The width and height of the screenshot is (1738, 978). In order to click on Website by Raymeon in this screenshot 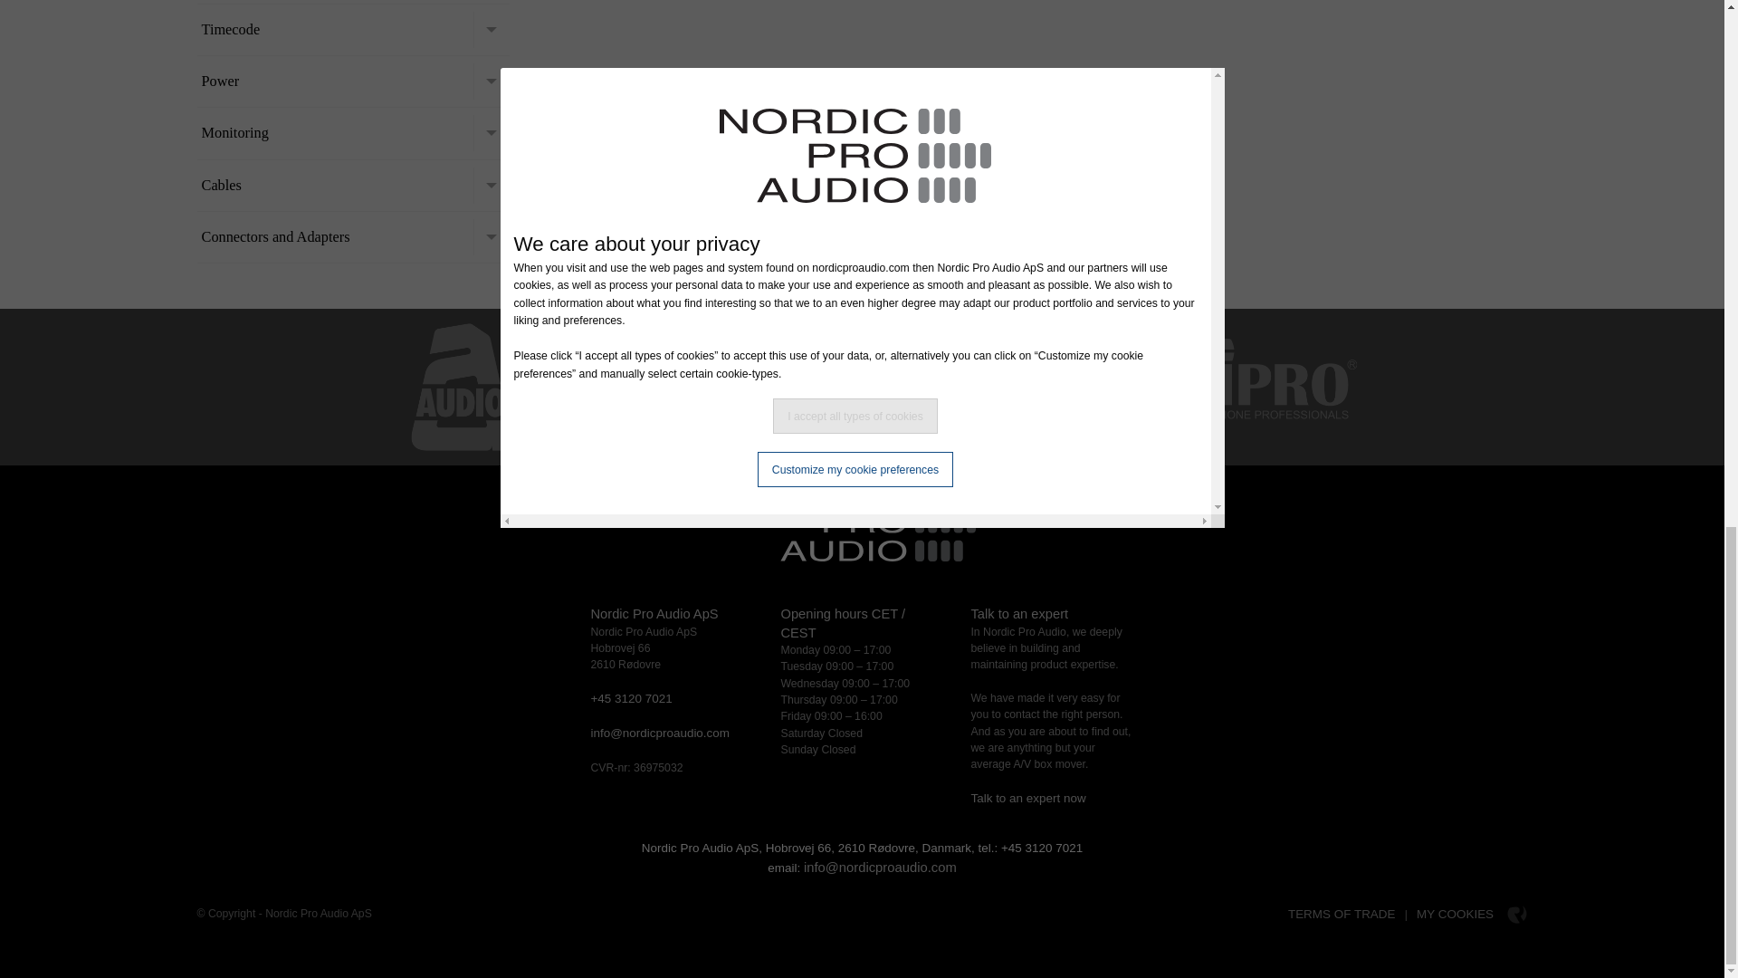, I will do `click(1517, 915)`.